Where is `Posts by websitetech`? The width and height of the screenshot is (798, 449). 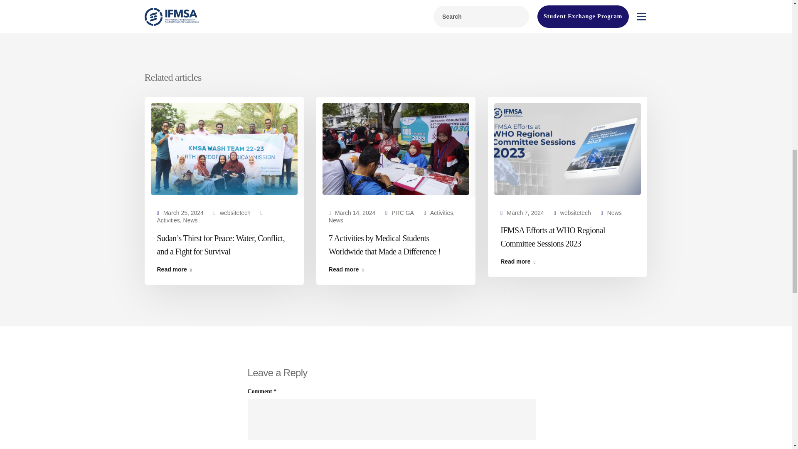 Posts by websitetech is located at coordinates (575, 213).